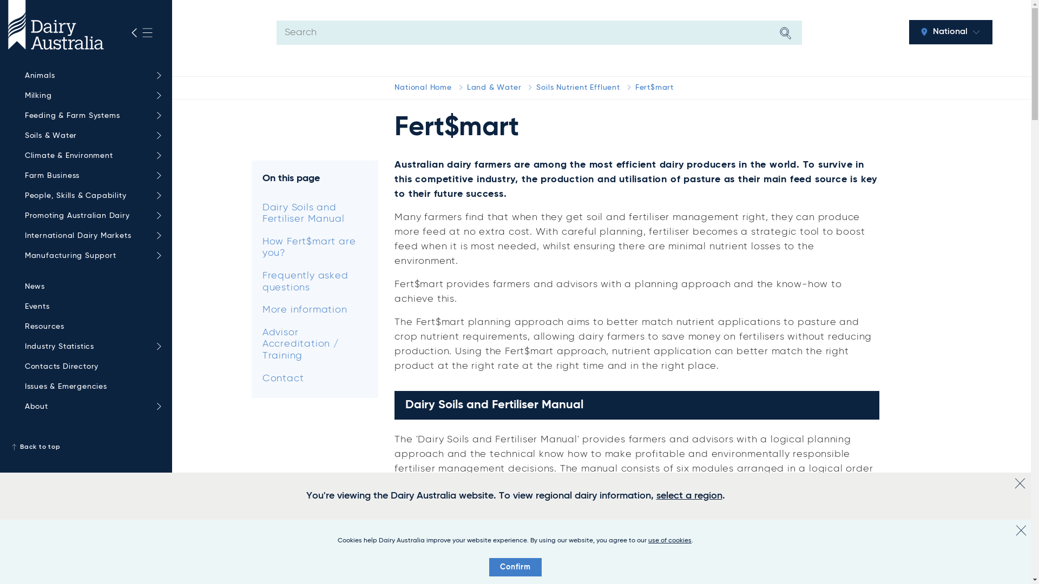 This screenshot has width=1039, height=584. I want to click on select a region, so click(689, 496).